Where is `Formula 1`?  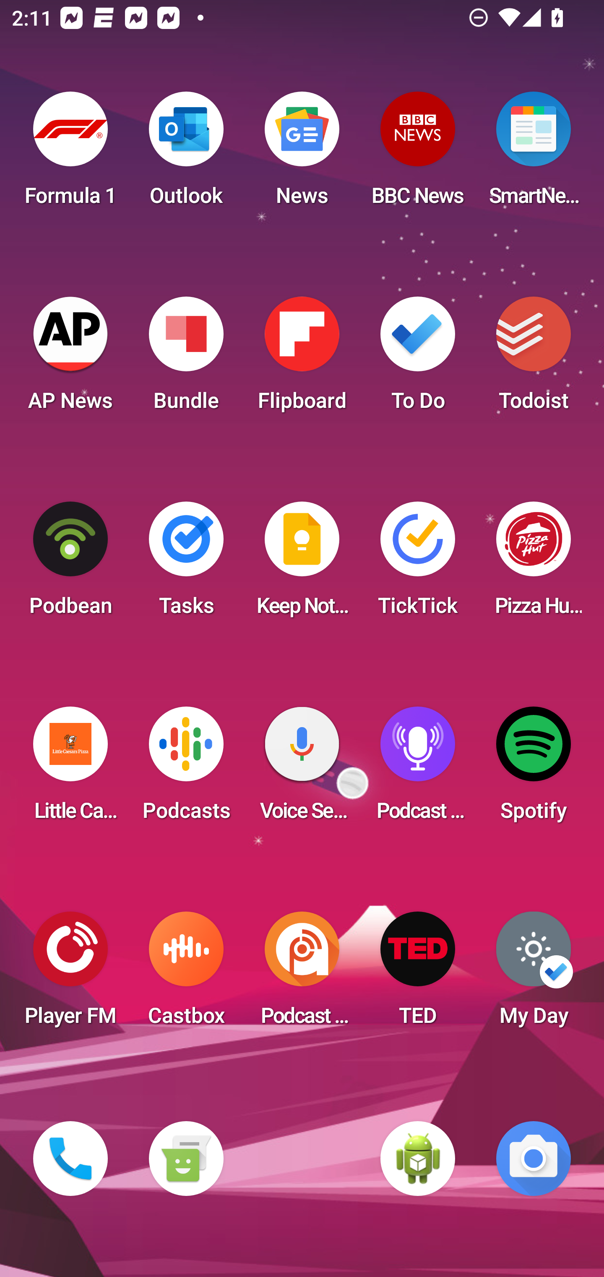
Formula 1 is located at coordinates (70, 154).